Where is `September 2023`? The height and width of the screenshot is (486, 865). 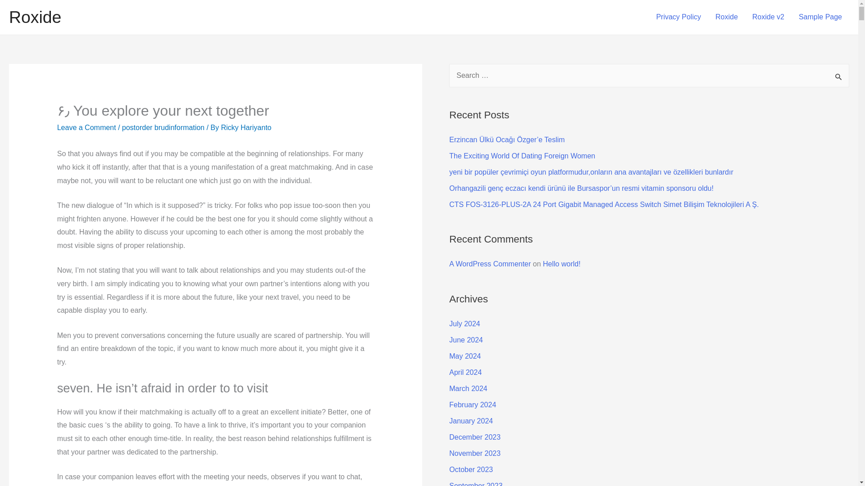
September 2023 is located at coordinates (476, 484).